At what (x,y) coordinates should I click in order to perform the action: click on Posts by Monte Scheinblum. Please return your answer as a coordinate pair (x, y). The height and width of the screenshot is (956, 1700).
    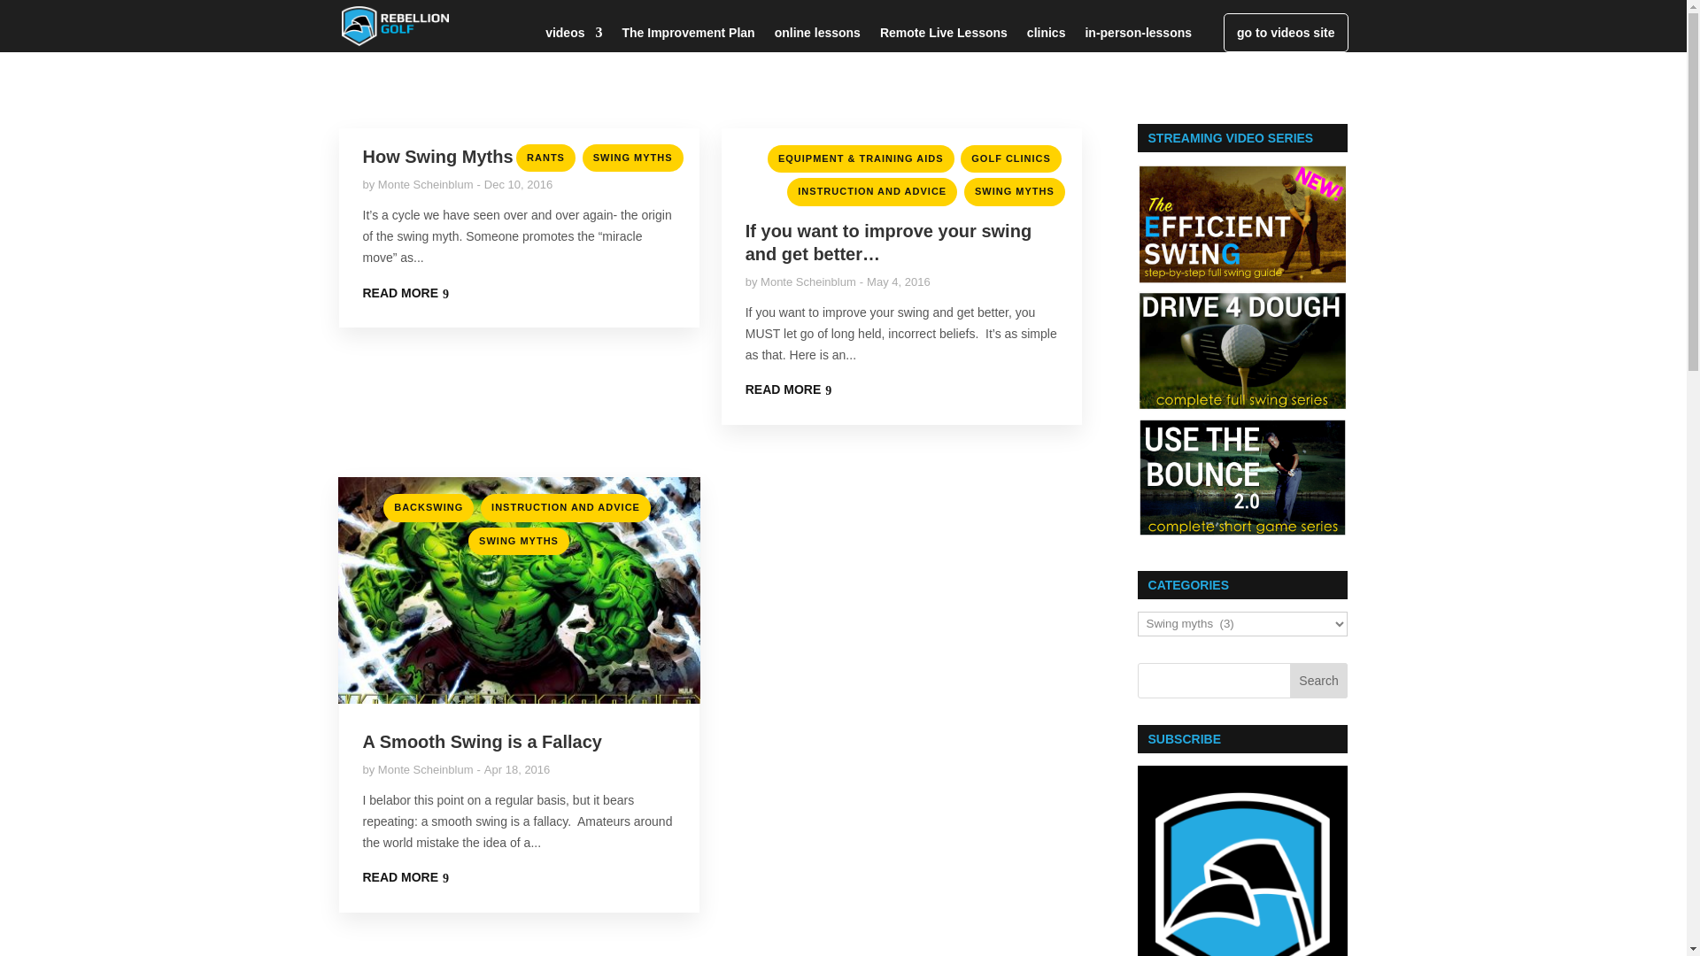
    Looking at the image, I should click on (425, 768).